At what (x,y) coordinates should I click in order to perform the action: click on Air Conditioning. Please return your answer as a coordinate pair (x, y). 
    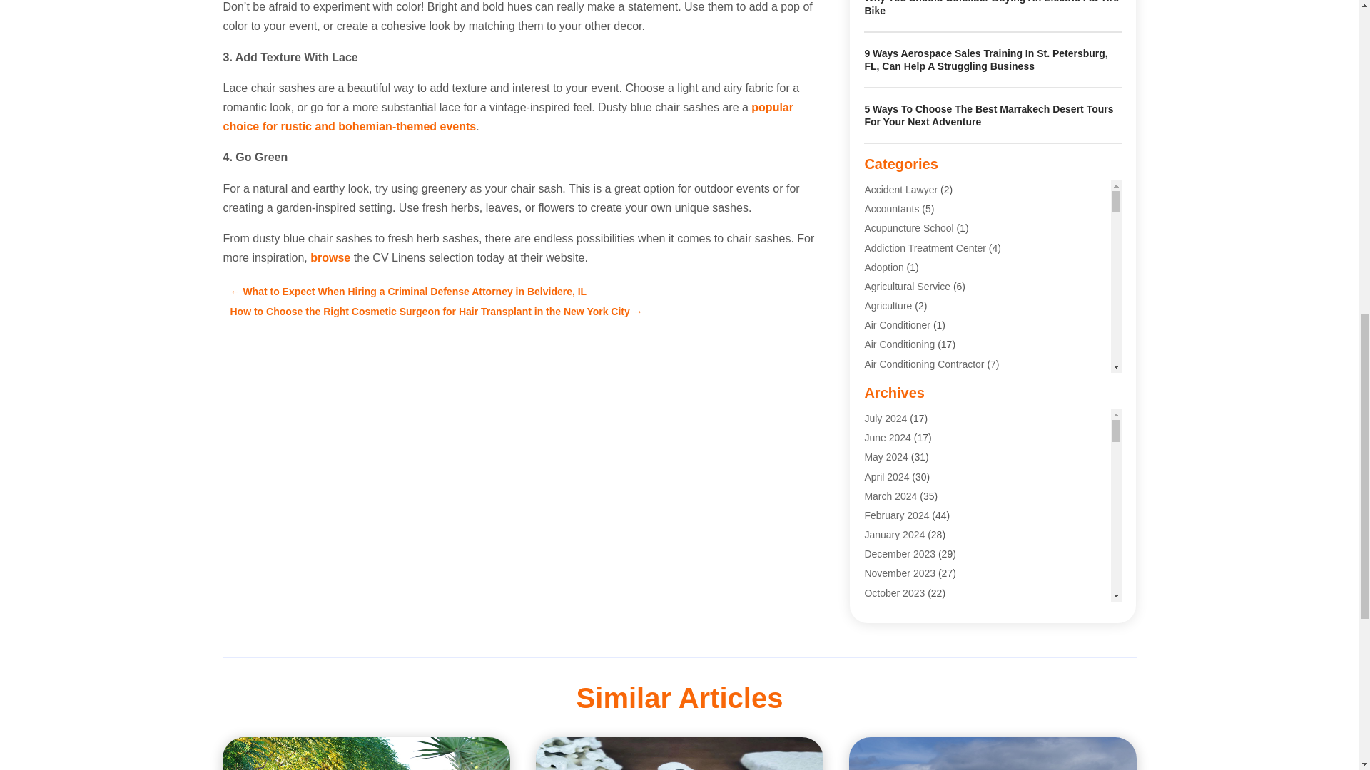
    Looking at the image, I should click on (899, 344).